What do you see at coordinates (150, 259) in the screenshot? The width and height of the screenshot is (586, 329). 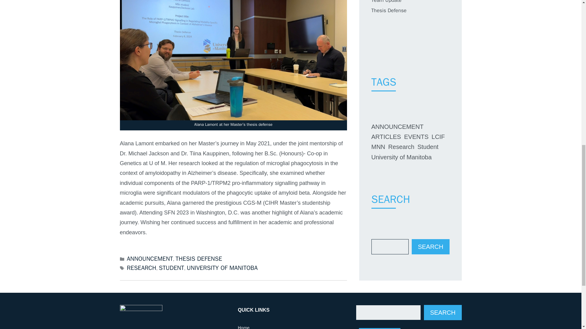 I see `ANNOUNCEMENT` at bounding box center [150, 259].